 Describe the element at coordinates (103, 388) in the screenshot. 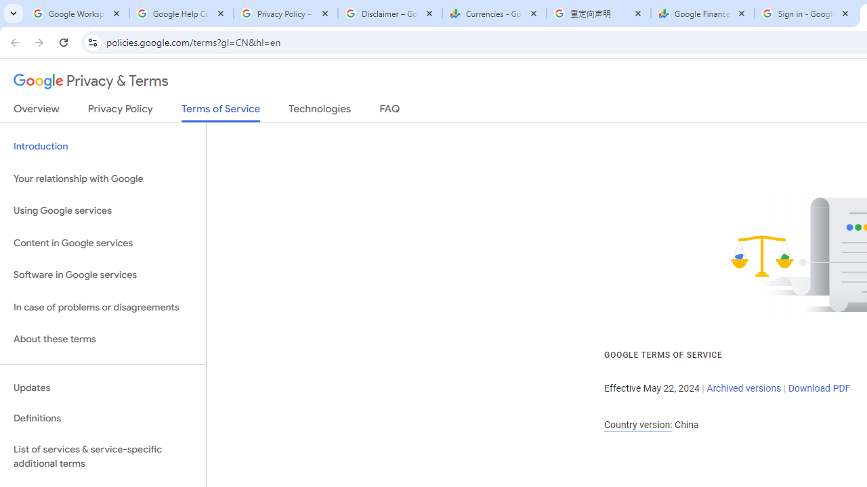

I see `Updates` at that location.